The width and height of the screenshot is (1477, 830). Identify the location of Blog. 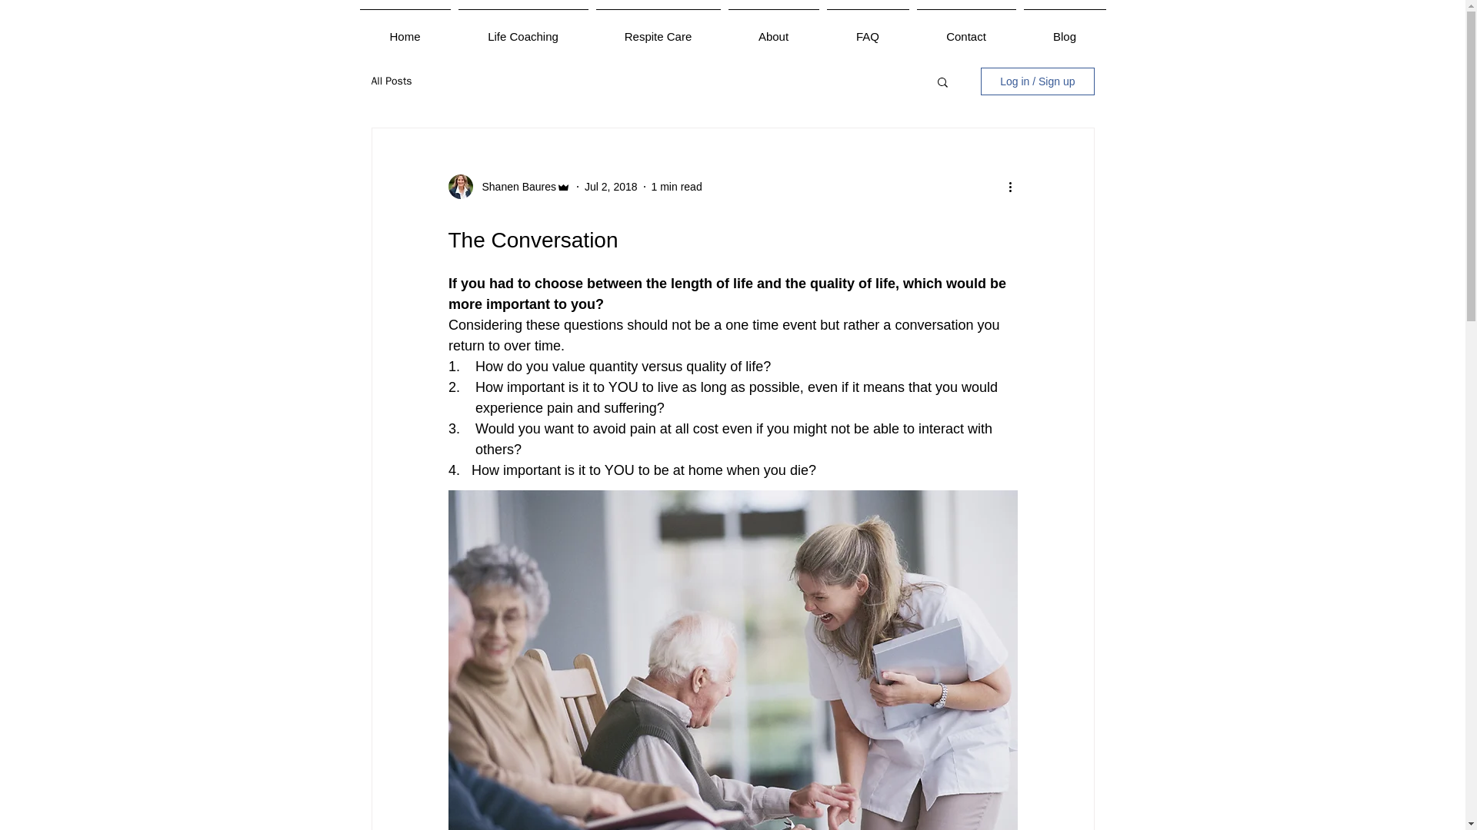
(1065, 29).